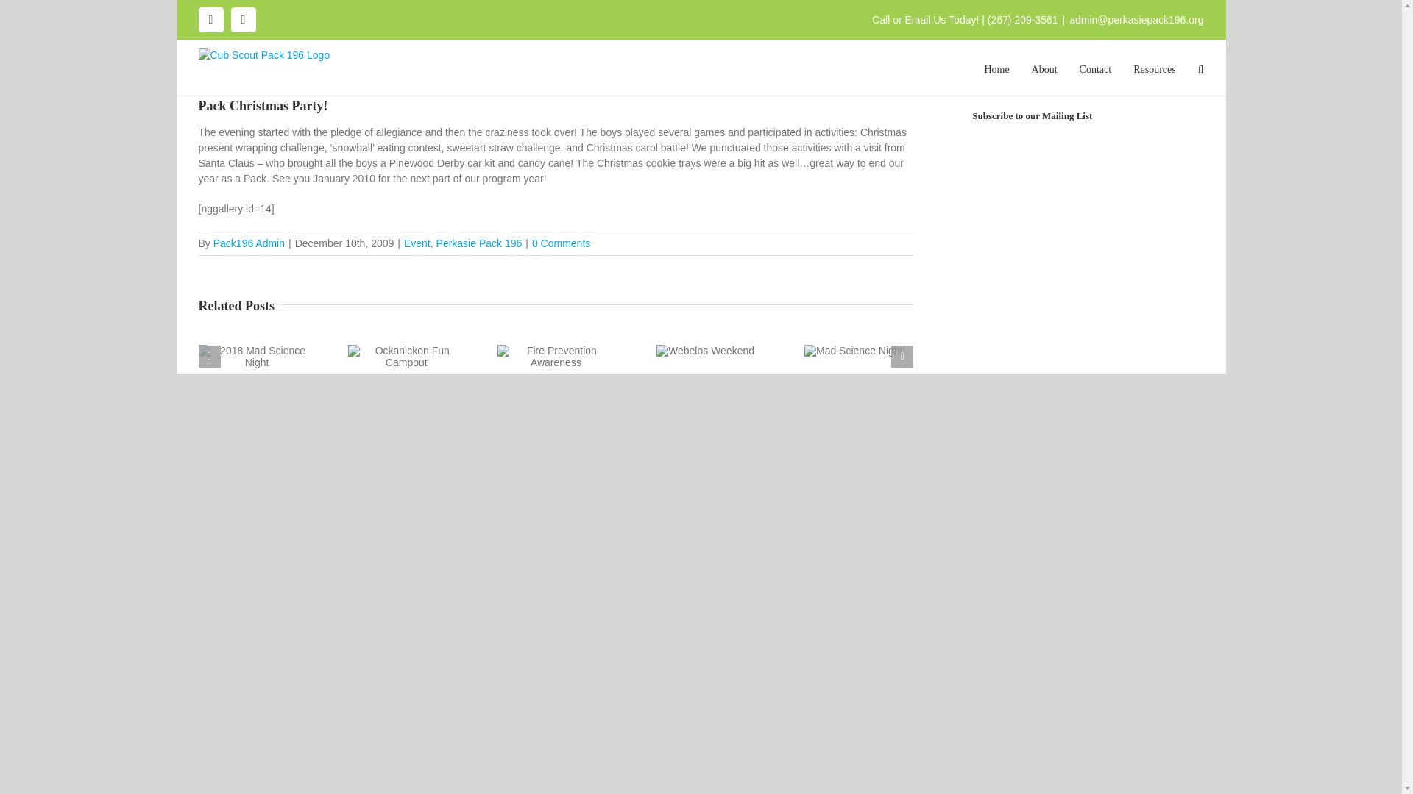  I want to click on Facebook, so click(210, 19).